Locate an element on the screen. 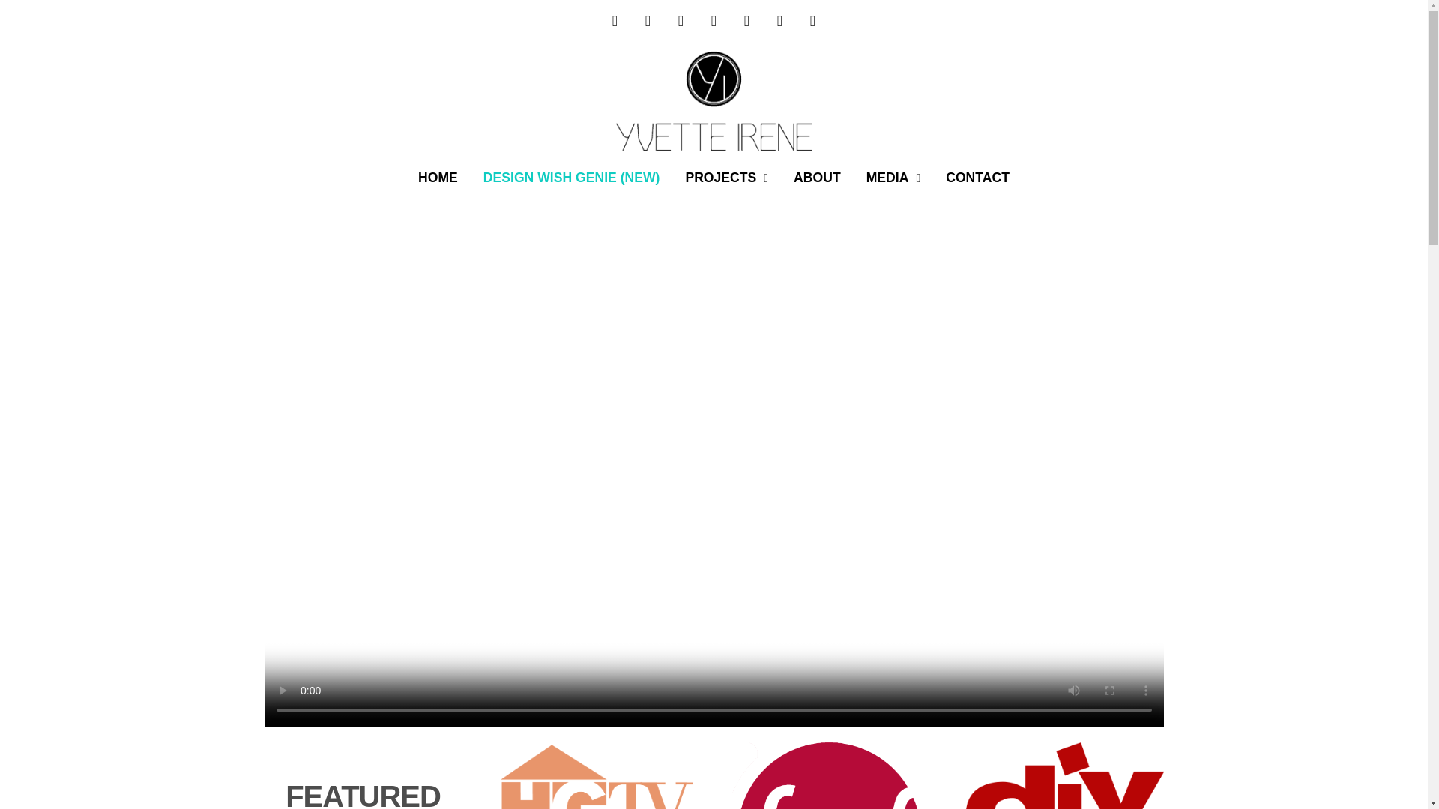 This screenshot has height=809, width=1439. HOME is located at coordinates (438, 178).